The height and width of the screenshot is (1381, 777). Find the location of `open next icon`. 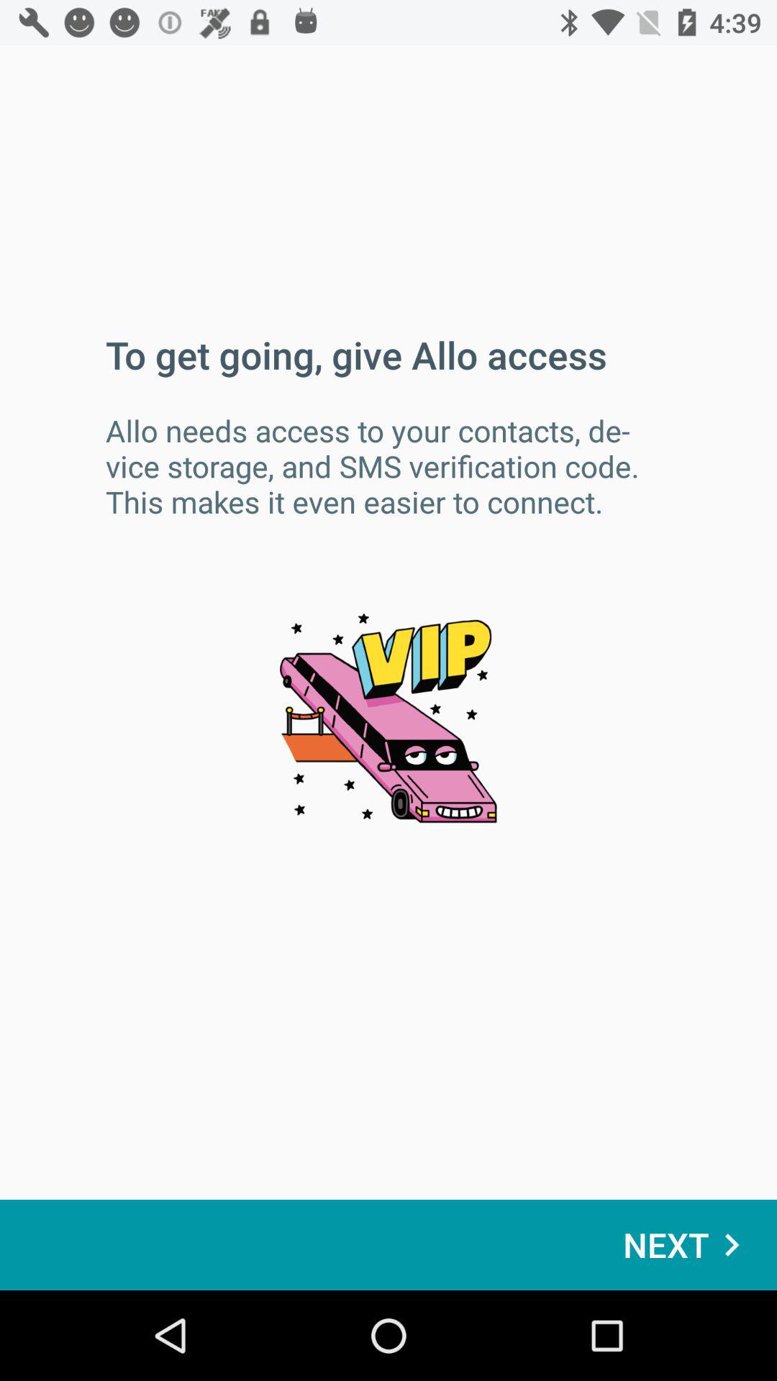

open next icon is located at coordinates (689, 1244).